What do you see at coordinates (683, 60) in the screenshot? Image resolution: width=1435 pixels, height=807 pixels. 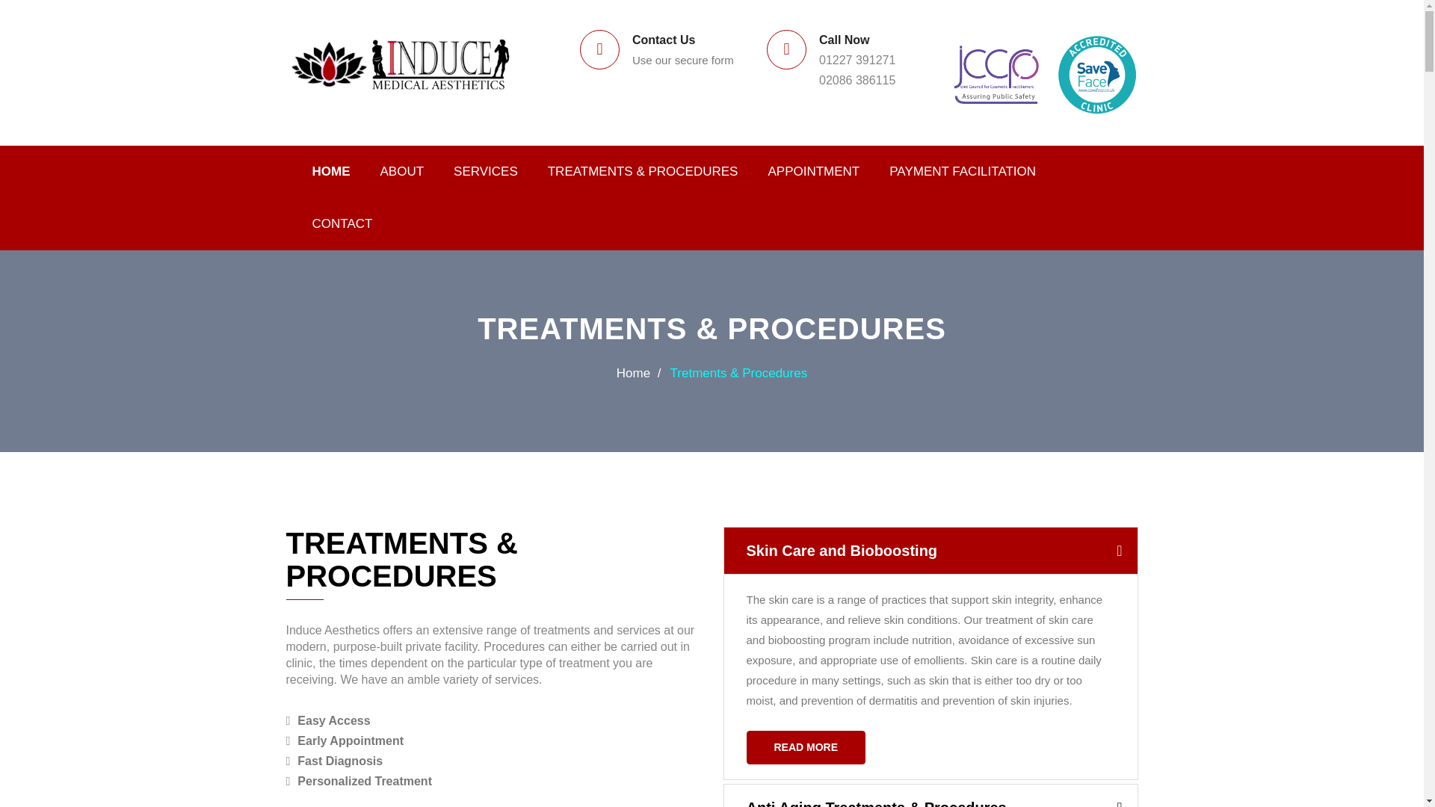 I see `Use our secure form` at bounding box center [683, 60].